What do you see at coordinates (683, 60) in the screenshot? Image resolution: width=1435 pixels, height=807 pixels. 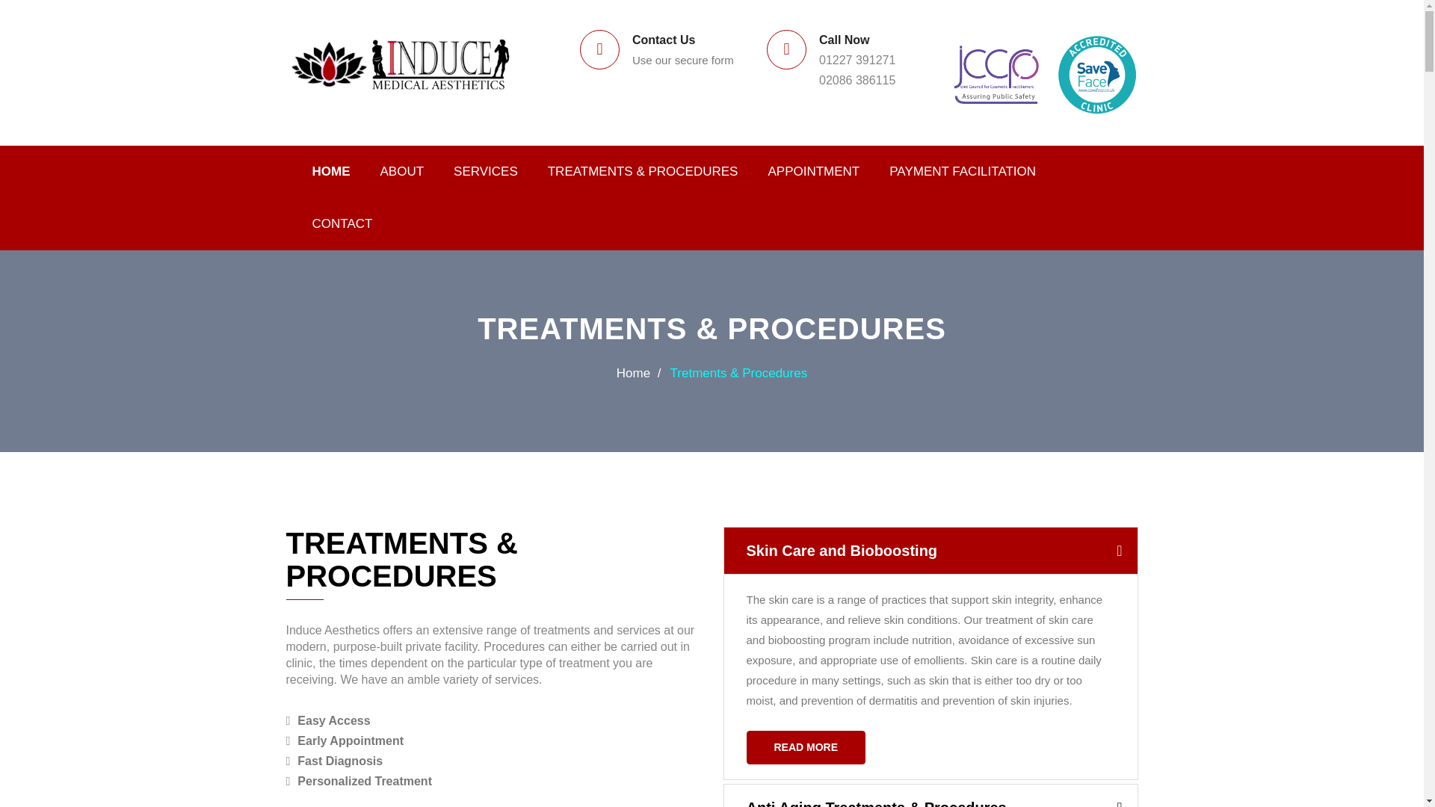 I see `Use our secure form` at bounding box center [683, 60].